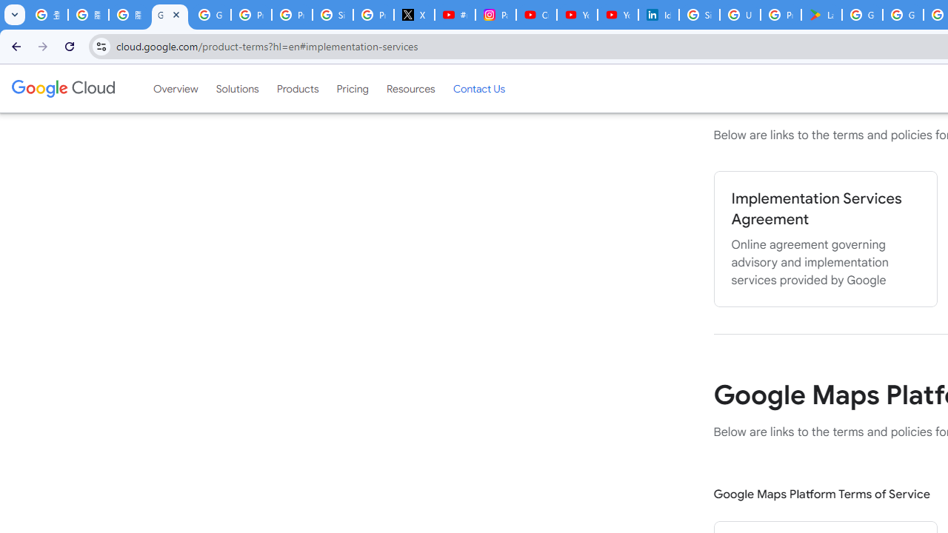  What do you see at coordinates (292, 15) in the screenshot?
I see `Privacy Help Center - Policies Help` at bounding box center [292, 15].